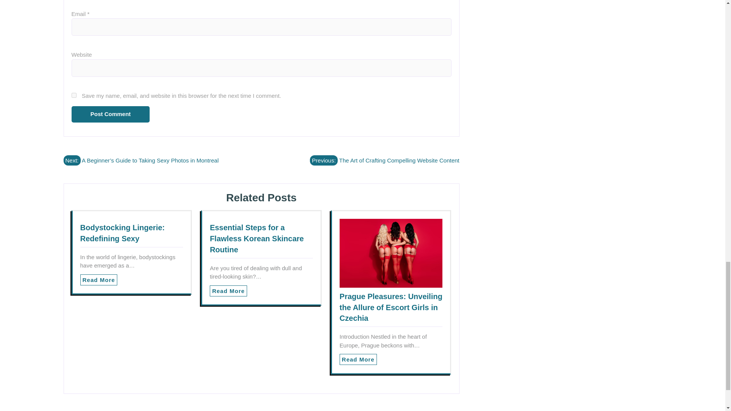 Image resolution: width=731 pixels, height=411 pixels. I want to click on Essential Steps for a Flawless Korean Skincare Routine, so click(257, 239).